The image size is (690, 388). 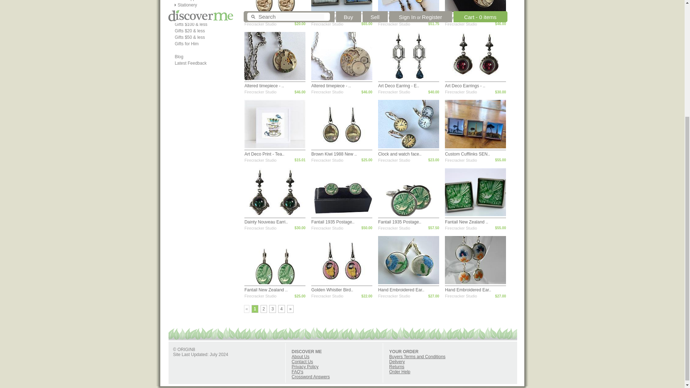 What do you see at coordinates (468, 290) in the screenshot?
I see `Hand Embroidered Earrings Orange and Blues` at bounding box center [468, 290].